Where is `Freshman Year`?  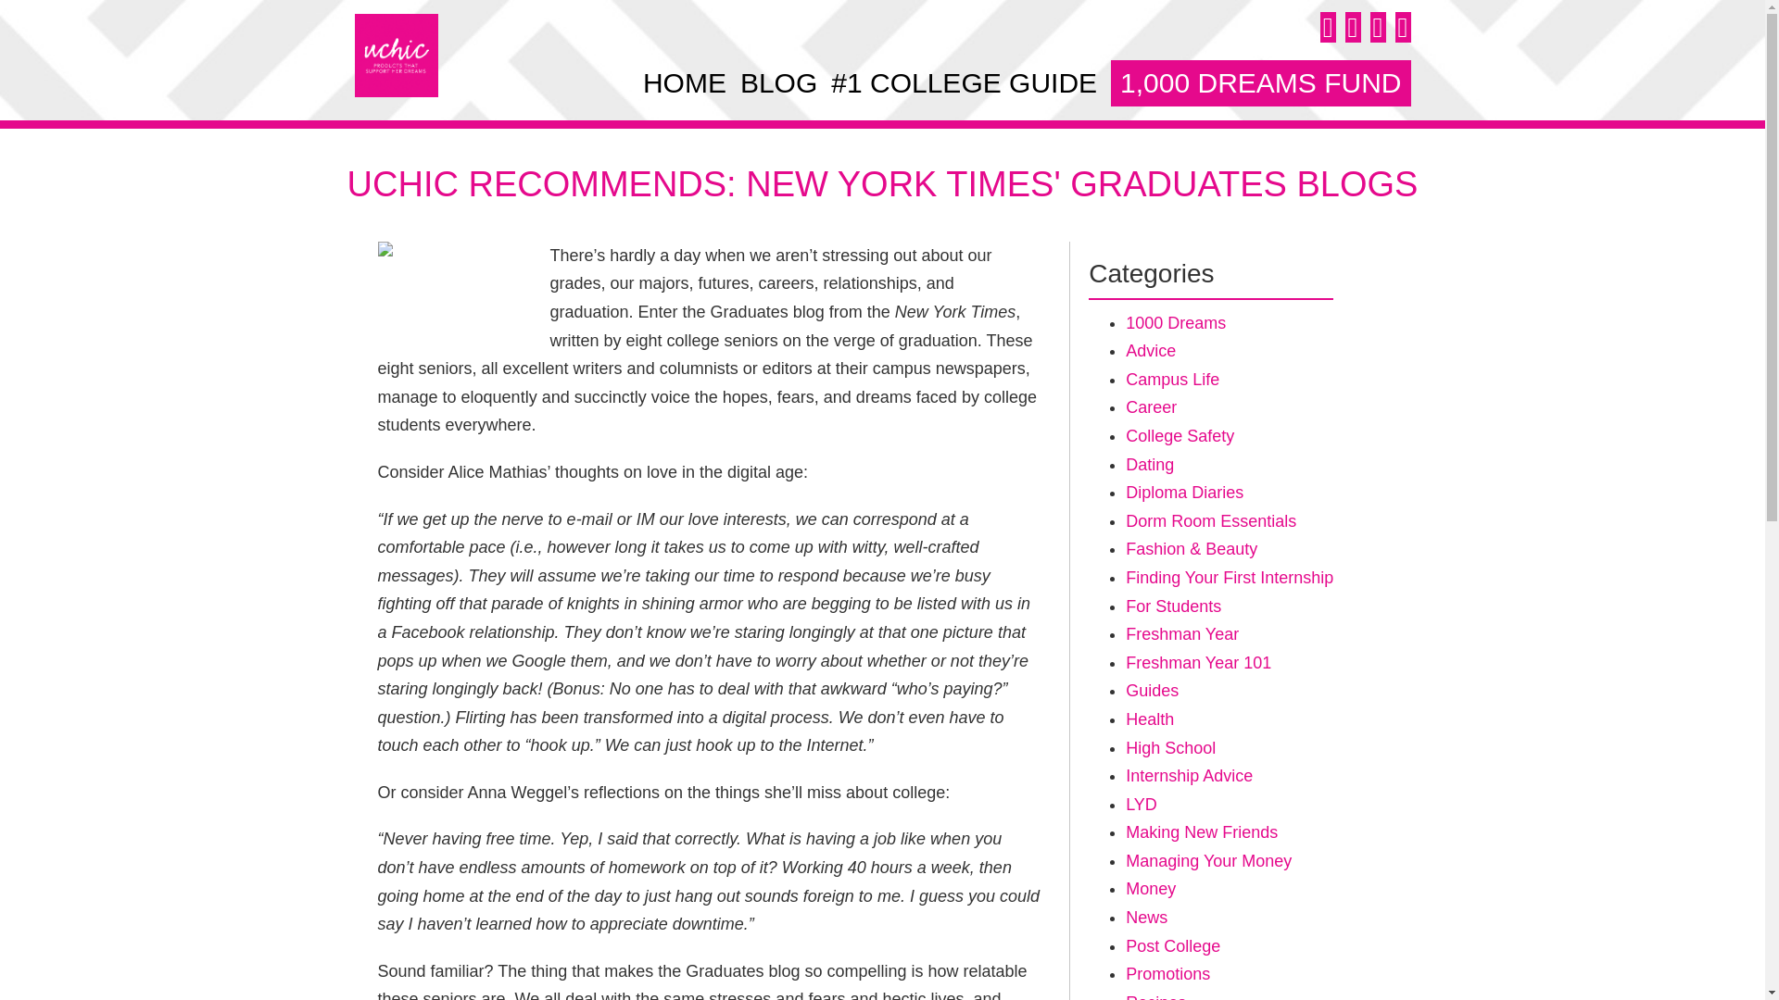 Freshman Year is located at coordinates (1182, 634).